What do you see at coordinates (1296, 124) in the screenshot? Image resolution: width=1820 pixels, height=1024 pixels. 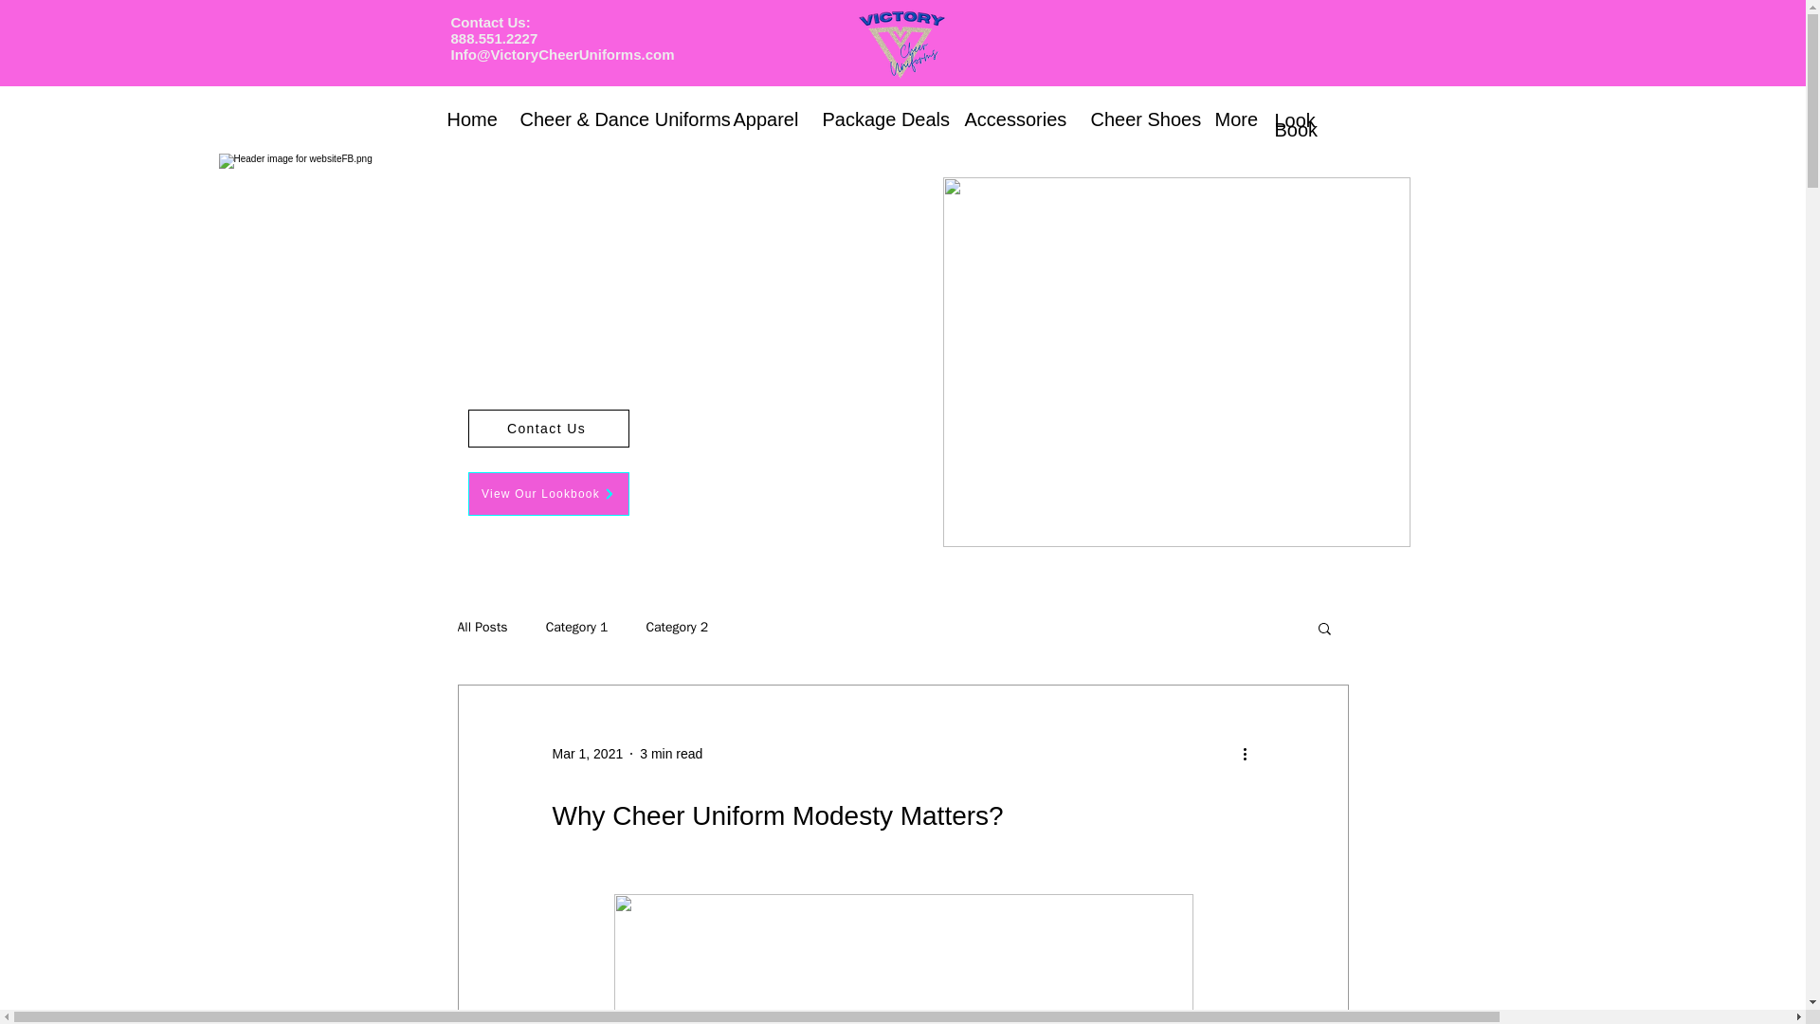 I see `Look Book` at bounding box center [1296, 124].